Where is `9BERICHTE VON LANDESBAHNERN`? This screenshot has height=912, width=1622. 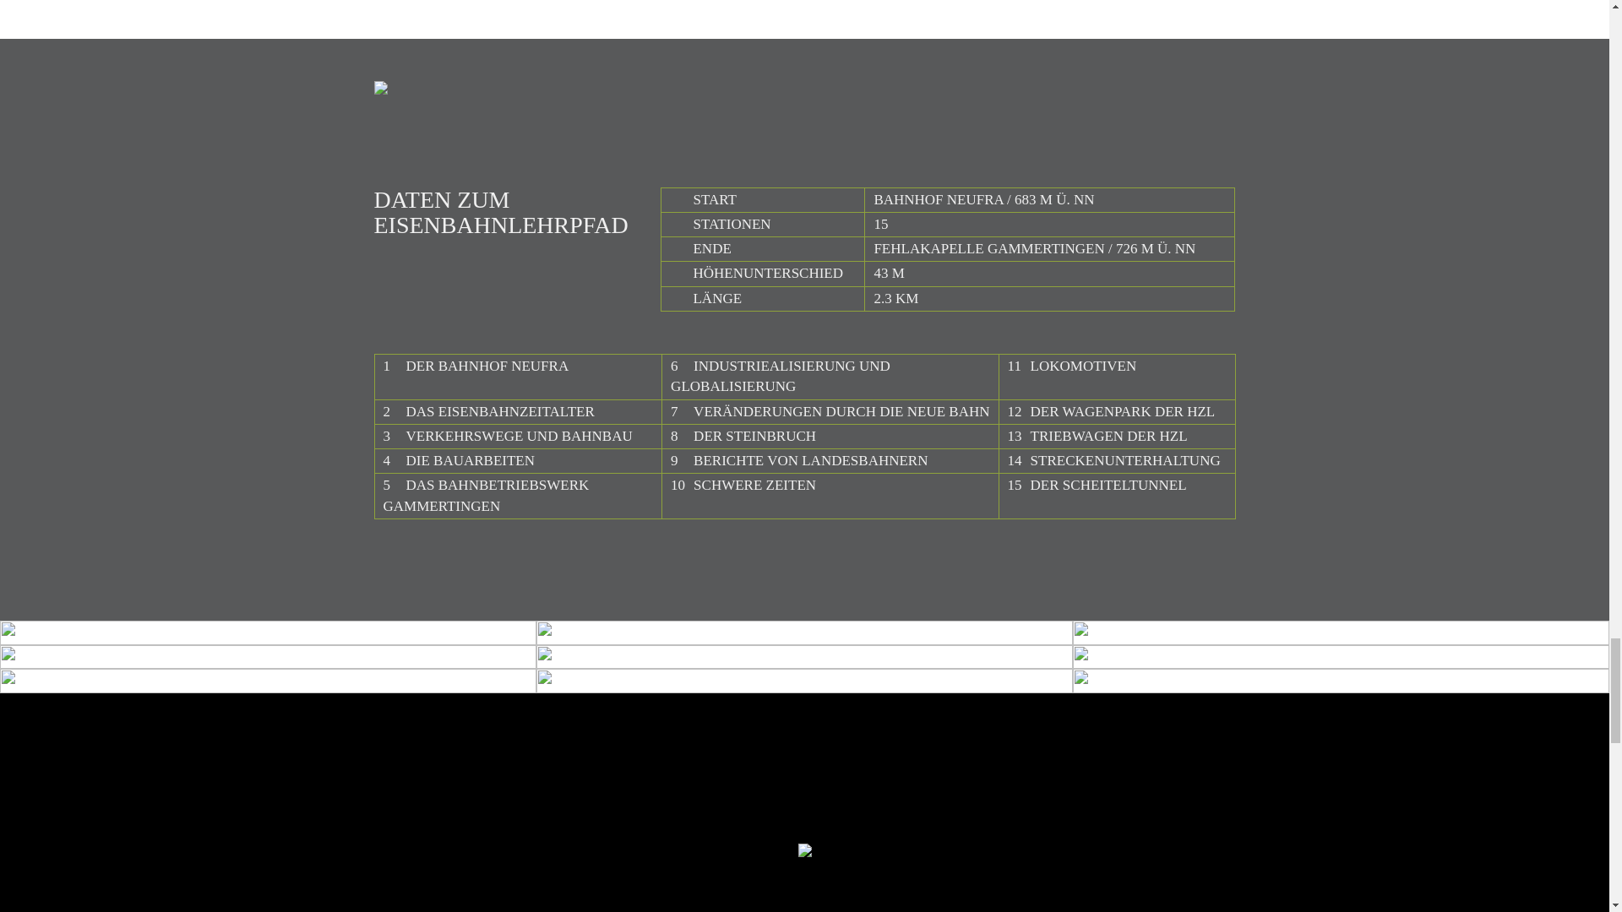
9BERICHTE VON LANDESBAHNERN is located at coordinates (799, 460).